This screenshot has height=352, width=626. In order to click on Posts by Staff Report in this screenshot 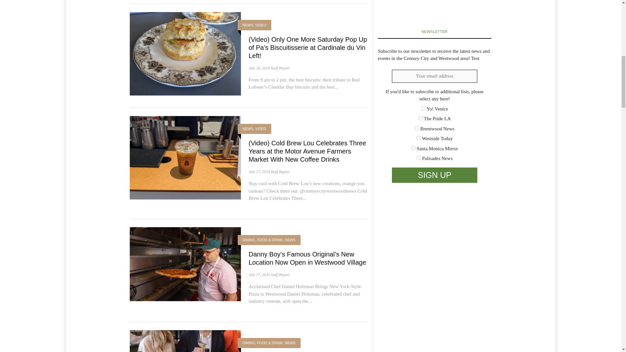, I will do `click(280, 171)`.